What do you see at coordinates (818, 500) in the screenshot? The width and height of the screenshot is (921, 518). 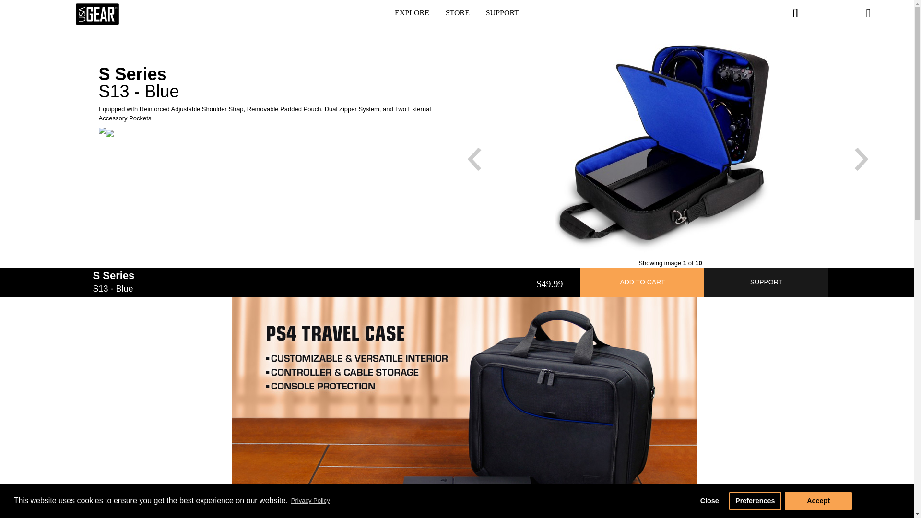 I see `Accept` at bounding box center [818, 500].